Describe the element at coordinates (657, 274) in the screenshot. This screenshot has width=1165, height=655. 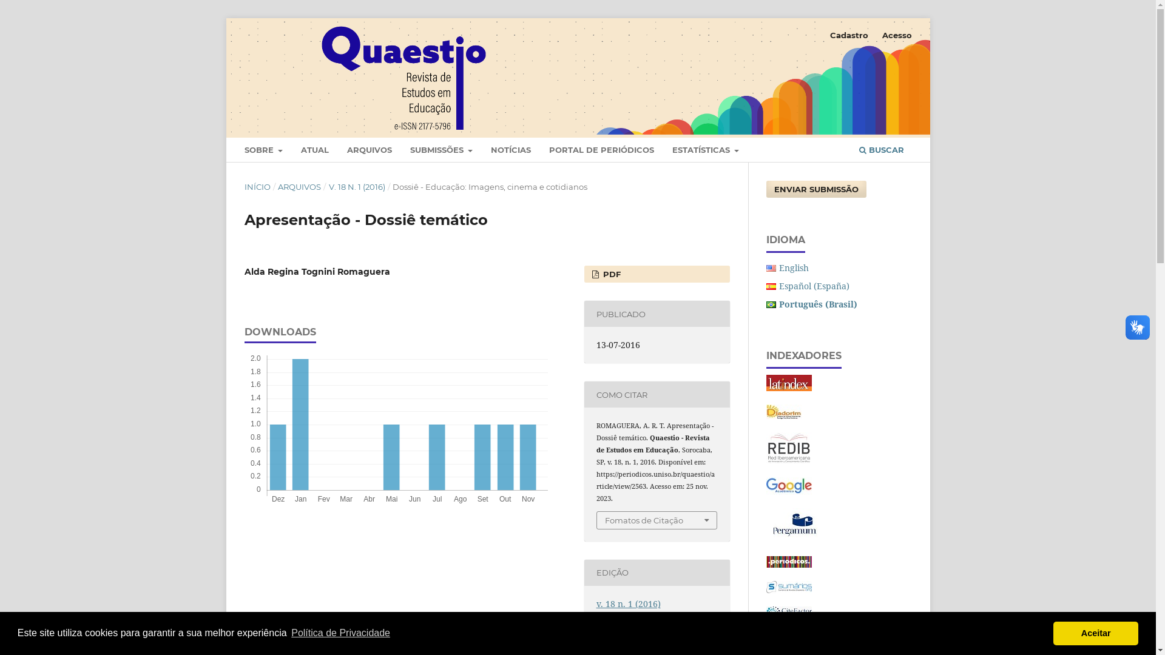
I see `PDF` at that location.